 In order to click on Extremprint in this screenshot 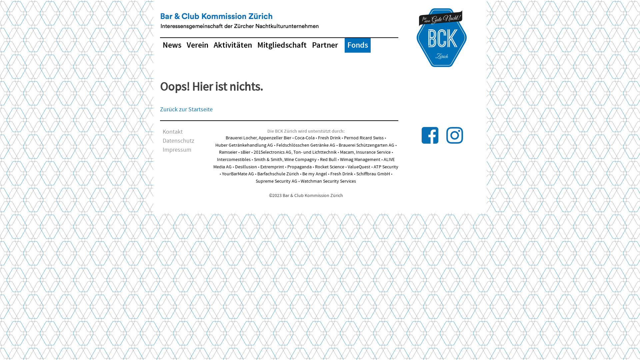, I will do `click(272, 167)`.